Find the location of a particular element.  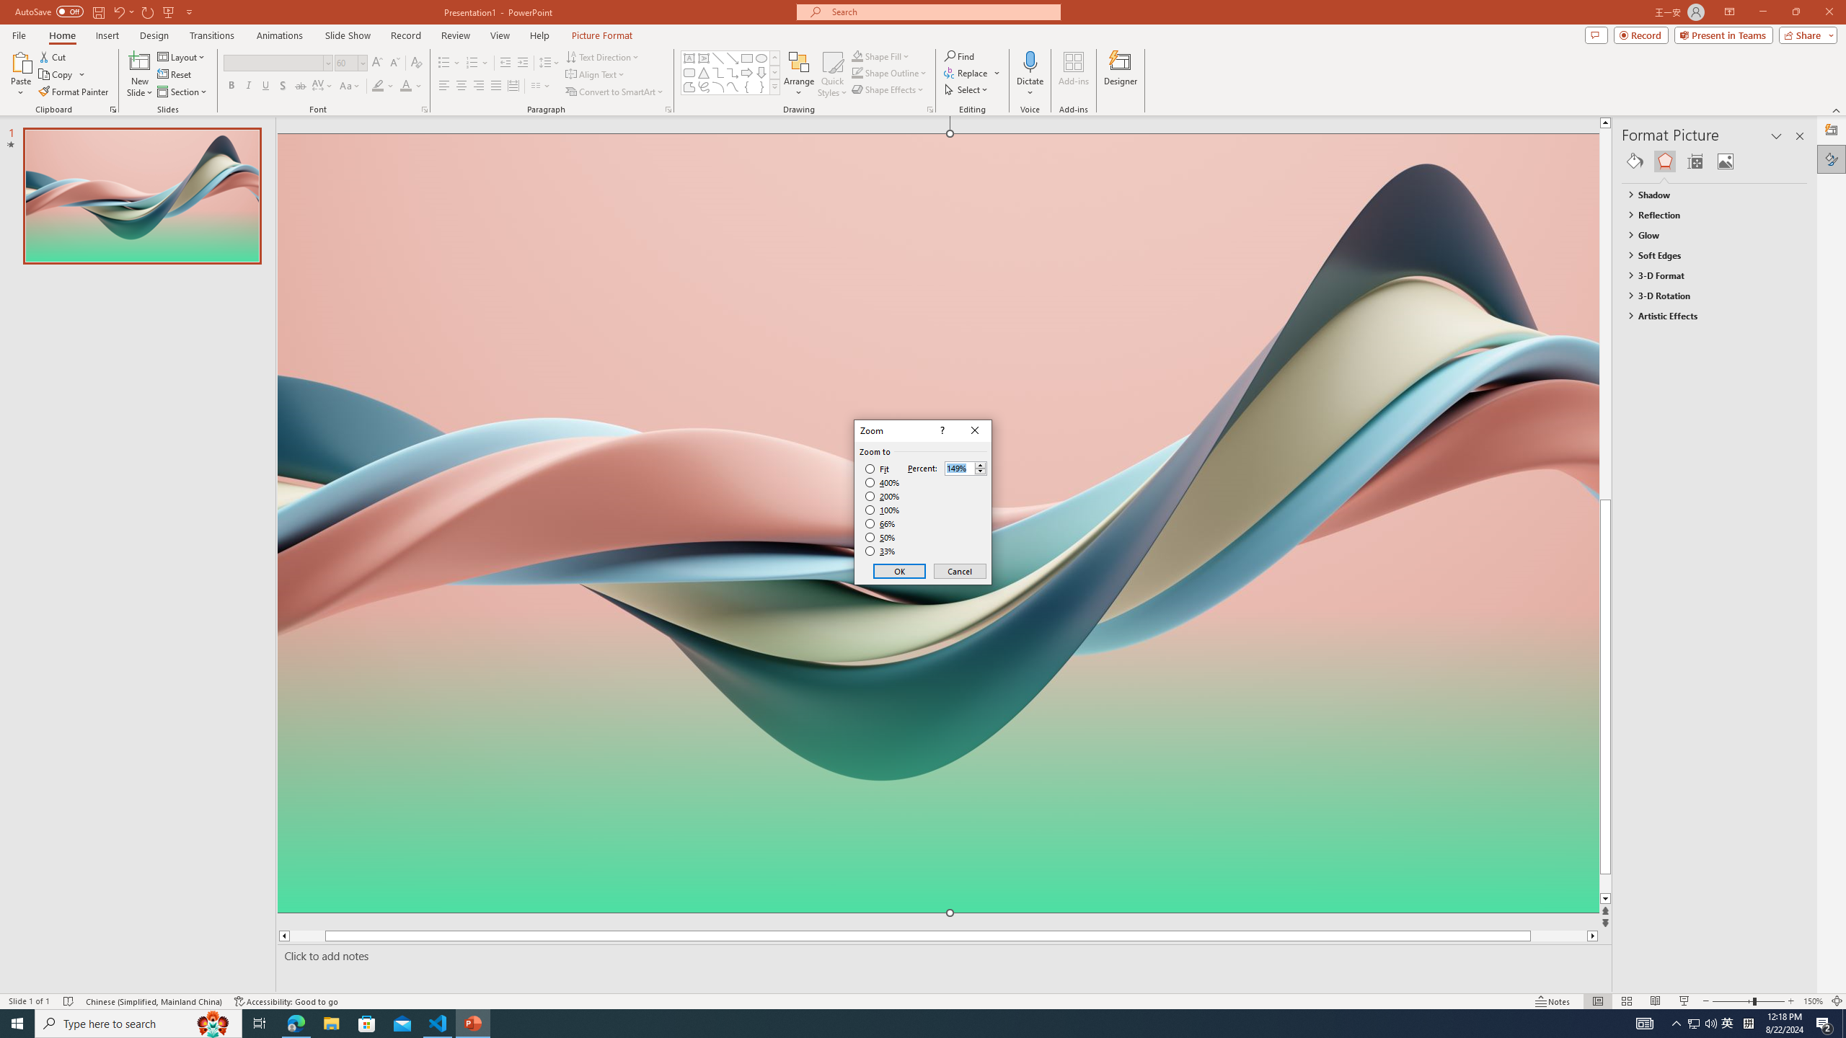

Arc is located at coordinates (718, 86).